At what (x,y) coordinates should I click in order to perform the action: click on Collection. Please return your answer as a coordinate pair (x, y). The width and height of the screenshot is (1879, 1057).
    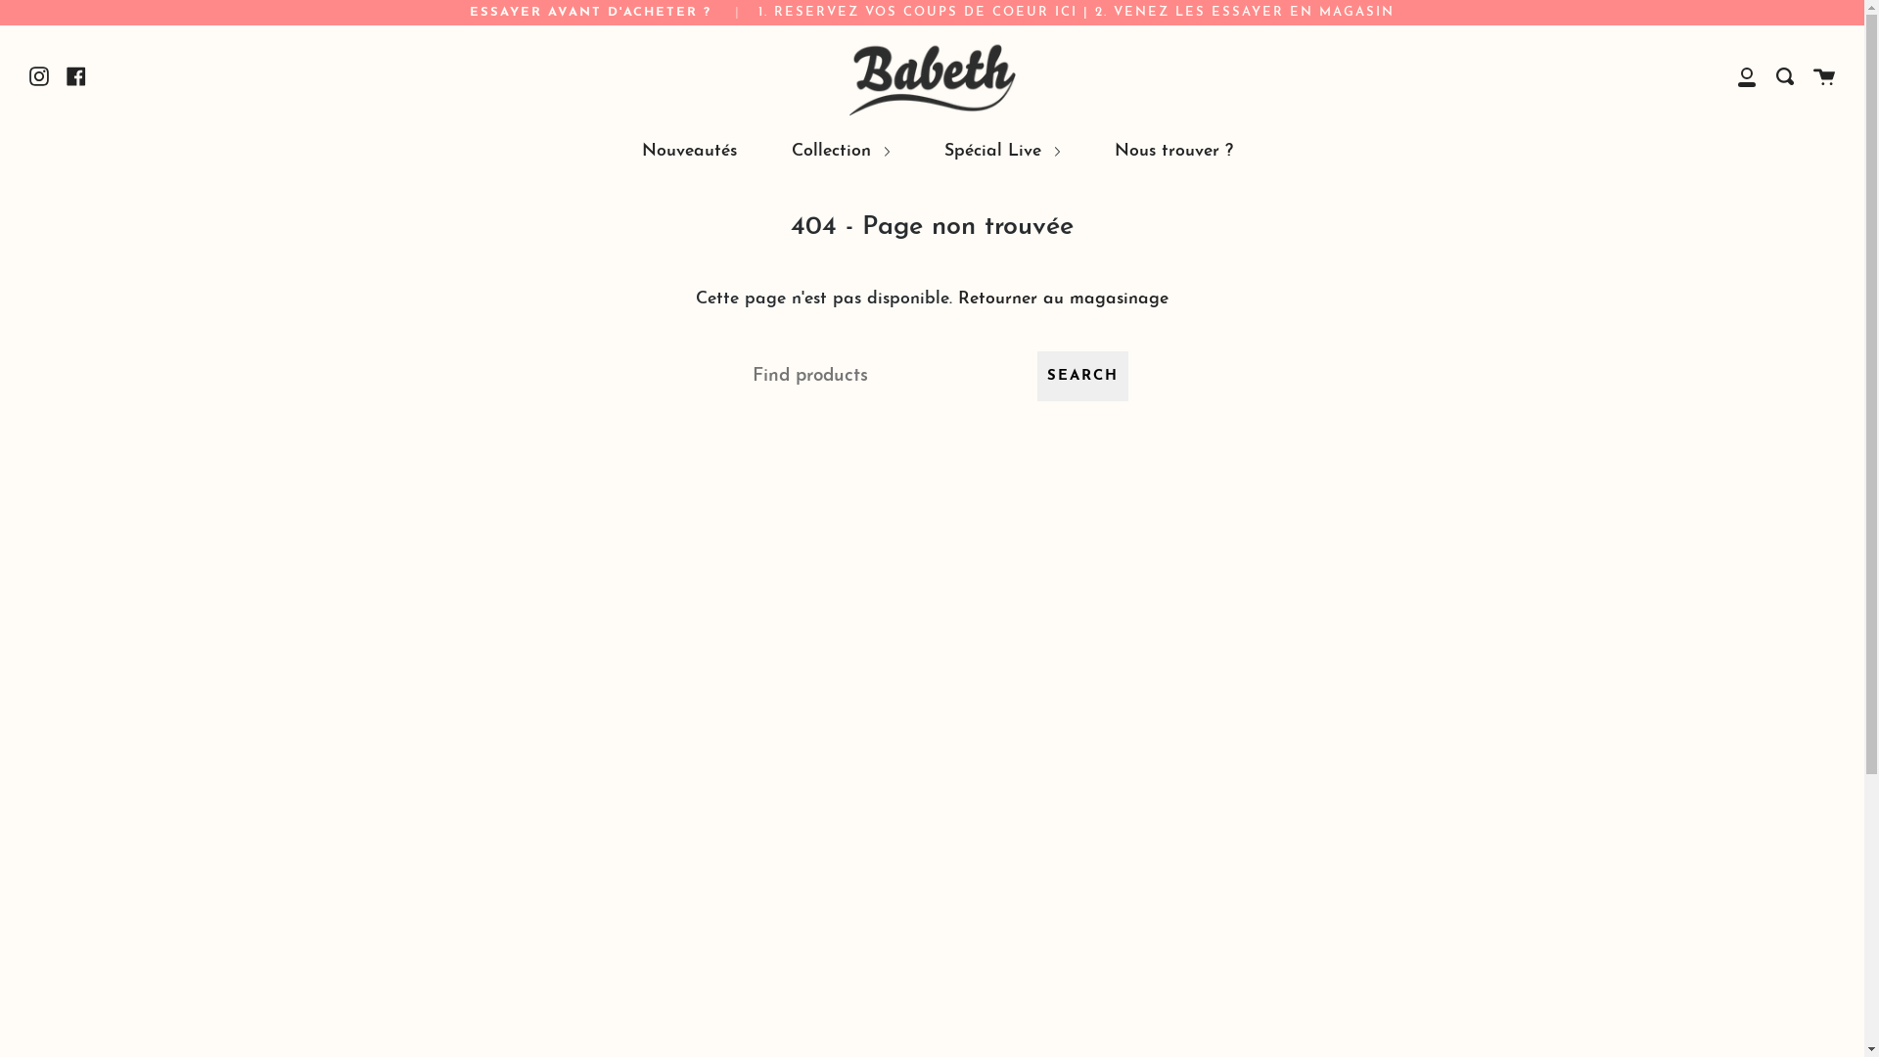
    Looking at the image, I should click on (841, 151).